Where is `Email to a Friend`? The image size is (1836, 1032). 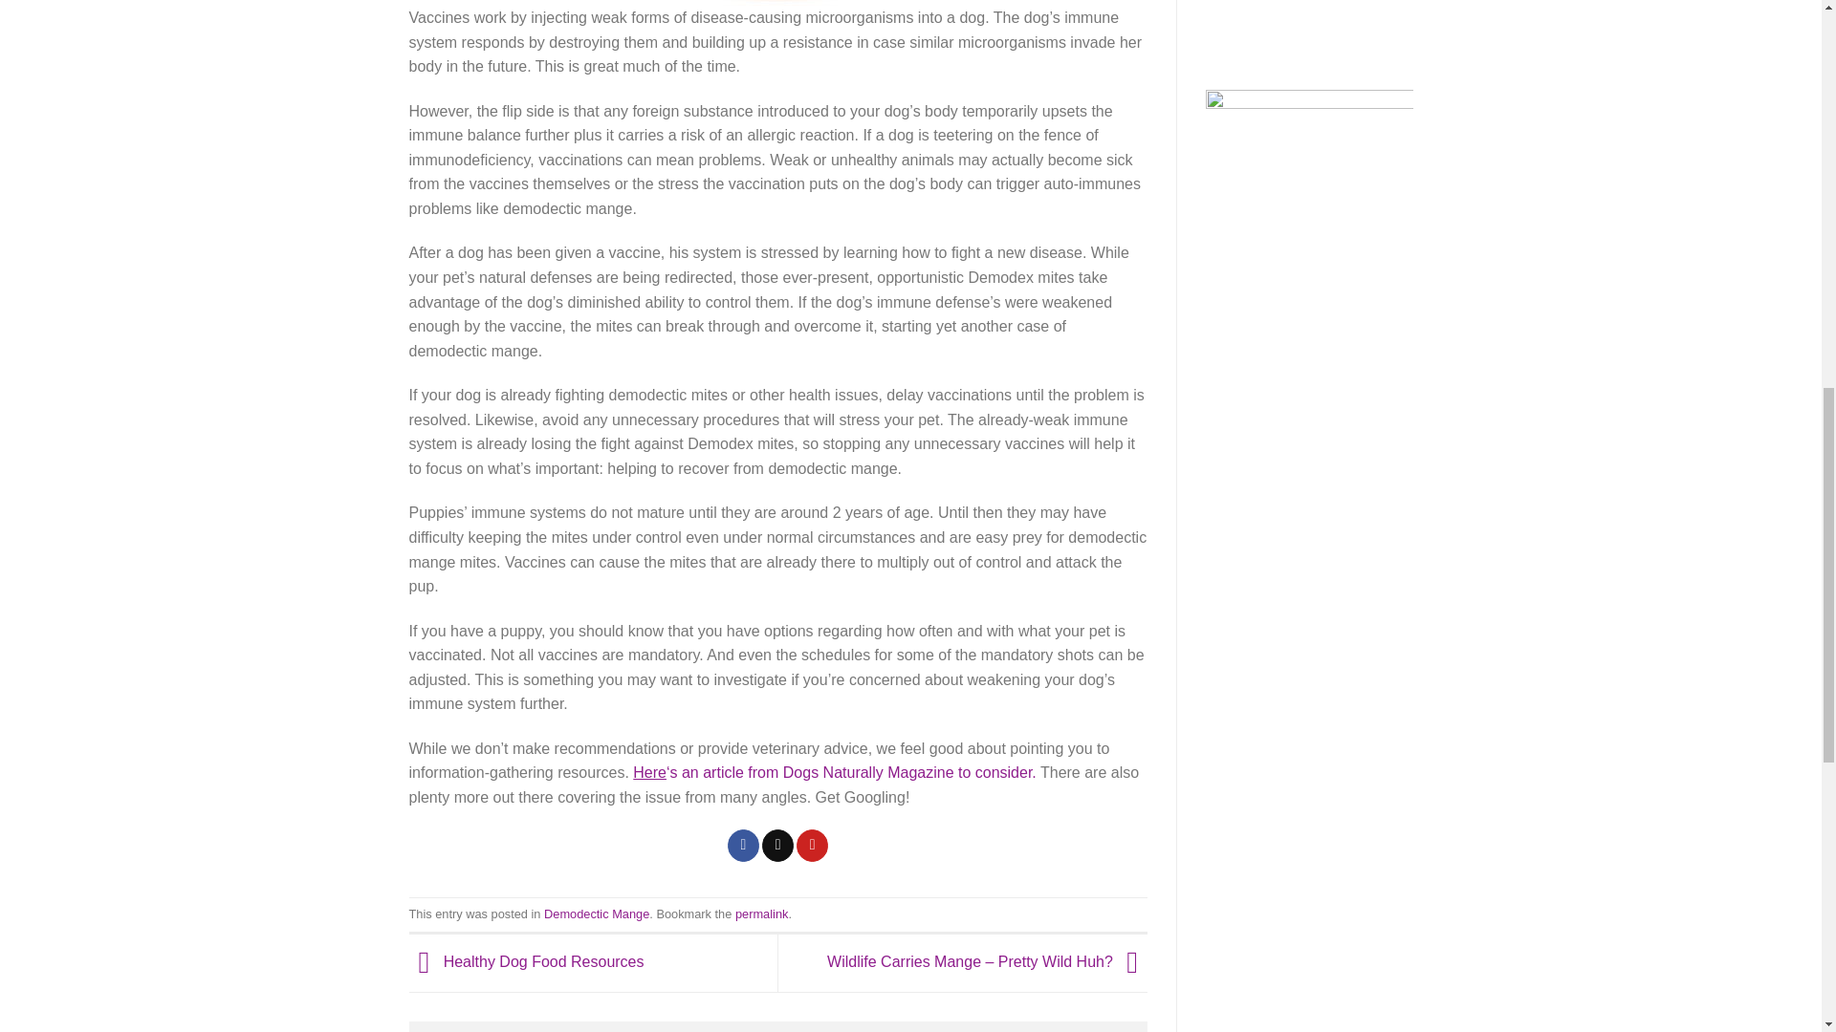
Email to a Friend is located at coordinates (776, 845).